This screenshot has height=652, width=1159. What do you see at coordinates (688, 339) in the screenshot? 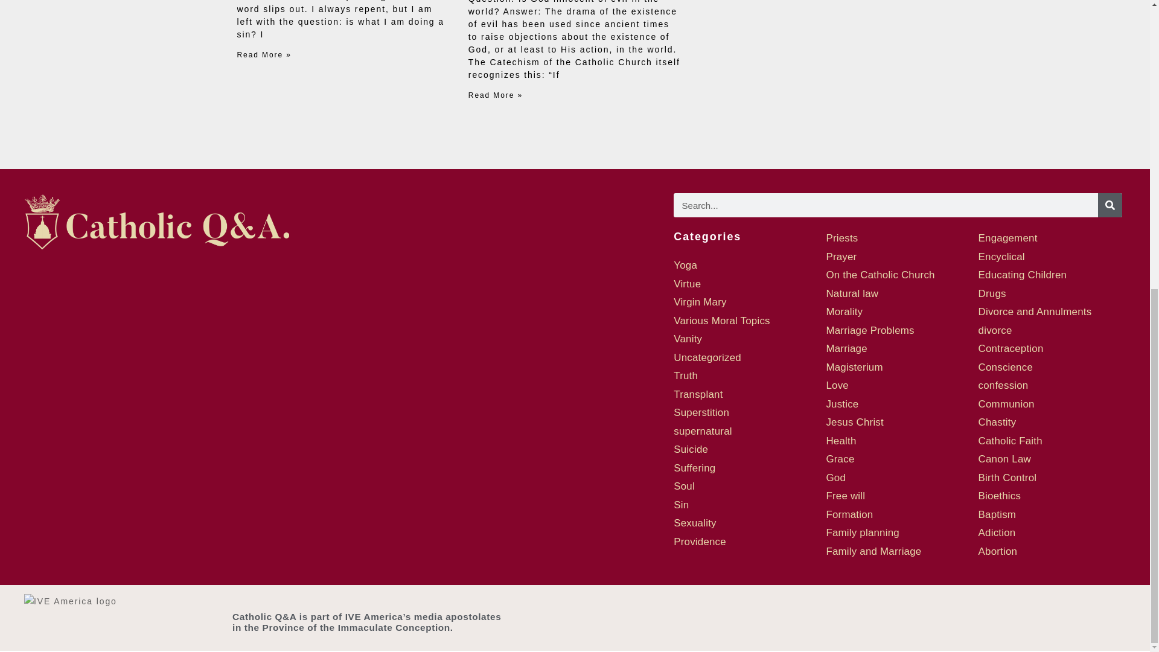
I see `Vanity` at bounding box center [688, 339].